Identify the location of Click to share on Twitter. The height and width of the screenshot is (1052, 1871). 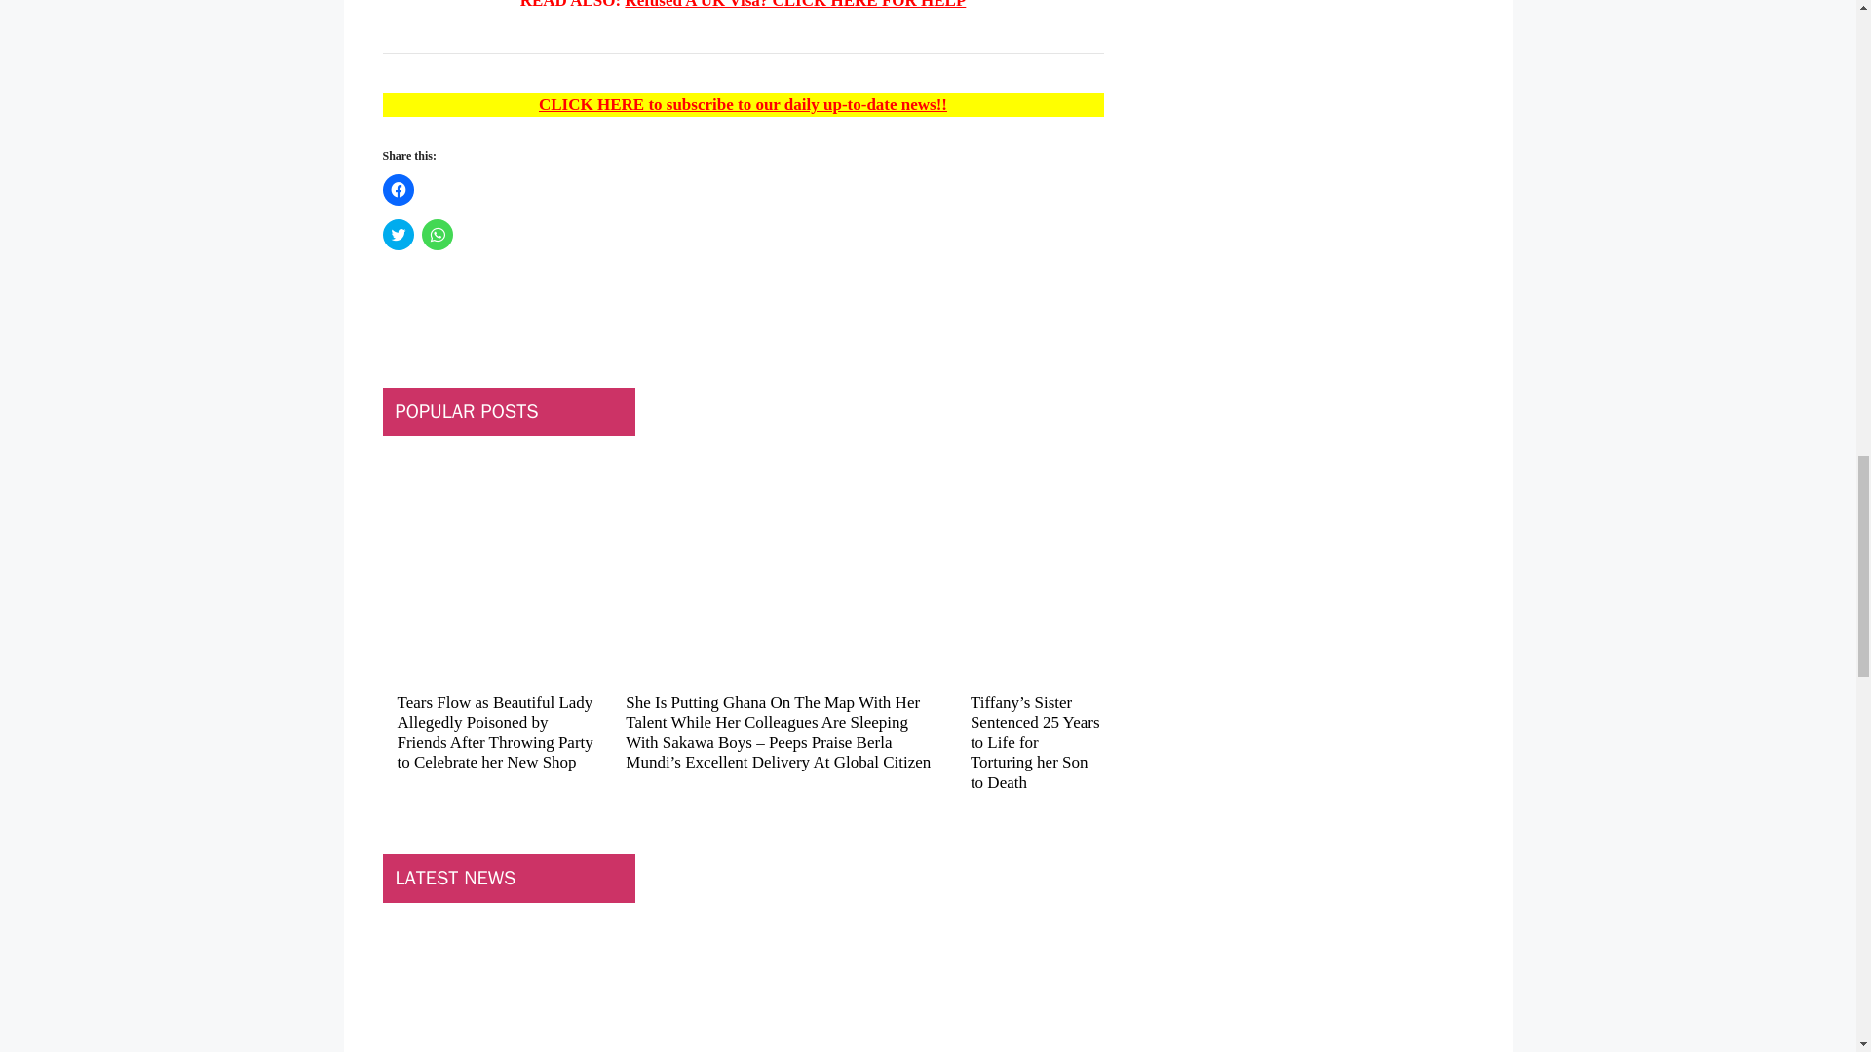
(398, 234).